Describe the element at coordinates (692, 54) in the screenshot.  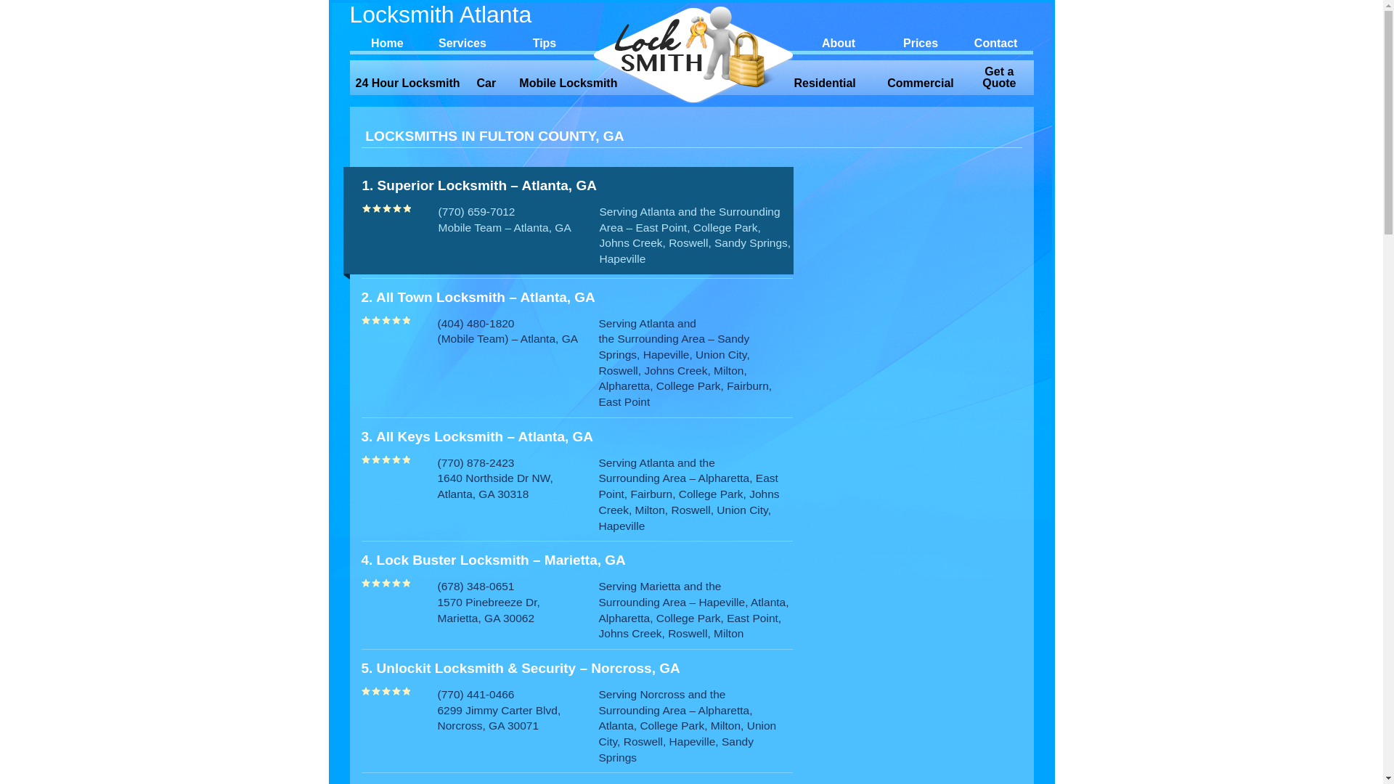
I see `Locksmith Atlanta, Georgia` at that location.